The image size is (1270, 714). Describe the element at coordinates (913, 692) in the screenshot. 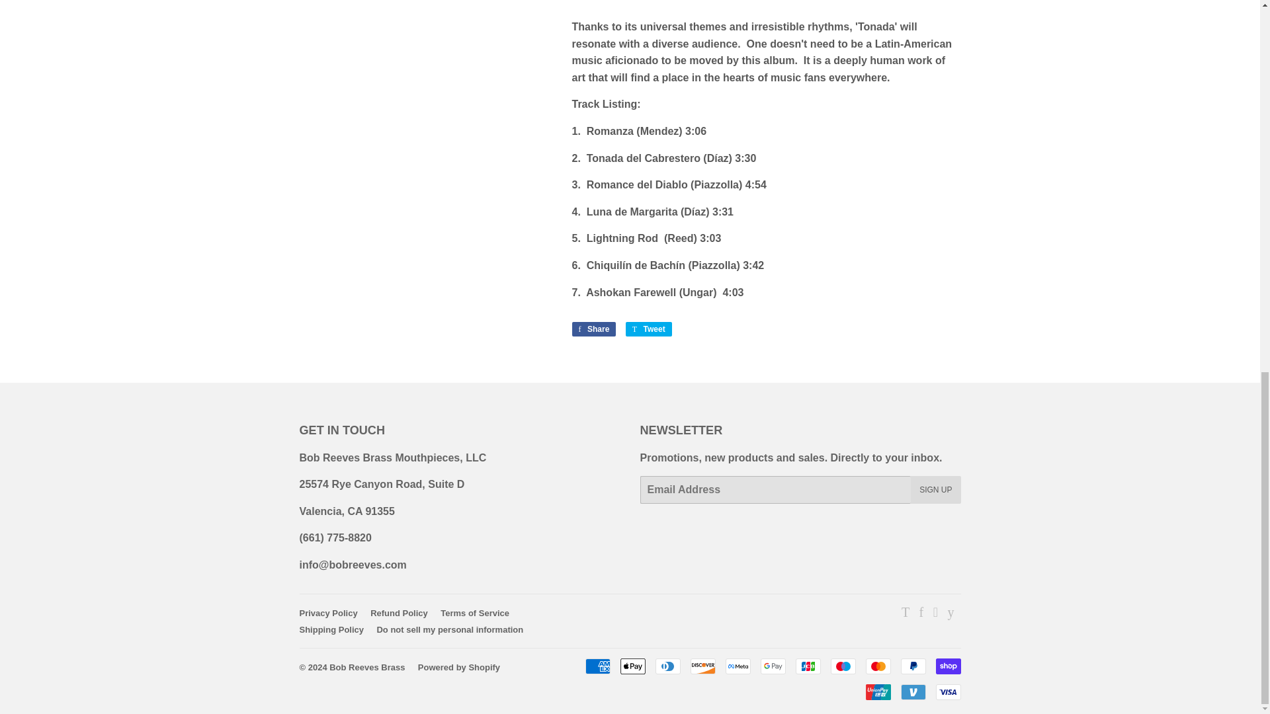

I see `Venmo` at that location.